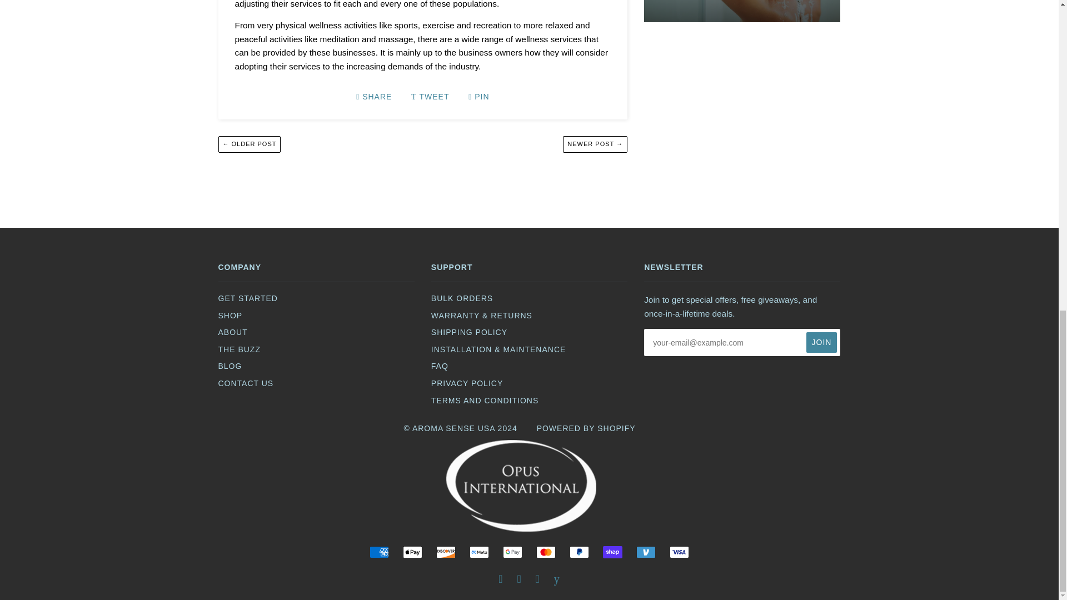 This screenshot has width=1067, height=600. Describe the element at coordinates (579, 552) in the screenshot. I see `PAYPAL` at that location.